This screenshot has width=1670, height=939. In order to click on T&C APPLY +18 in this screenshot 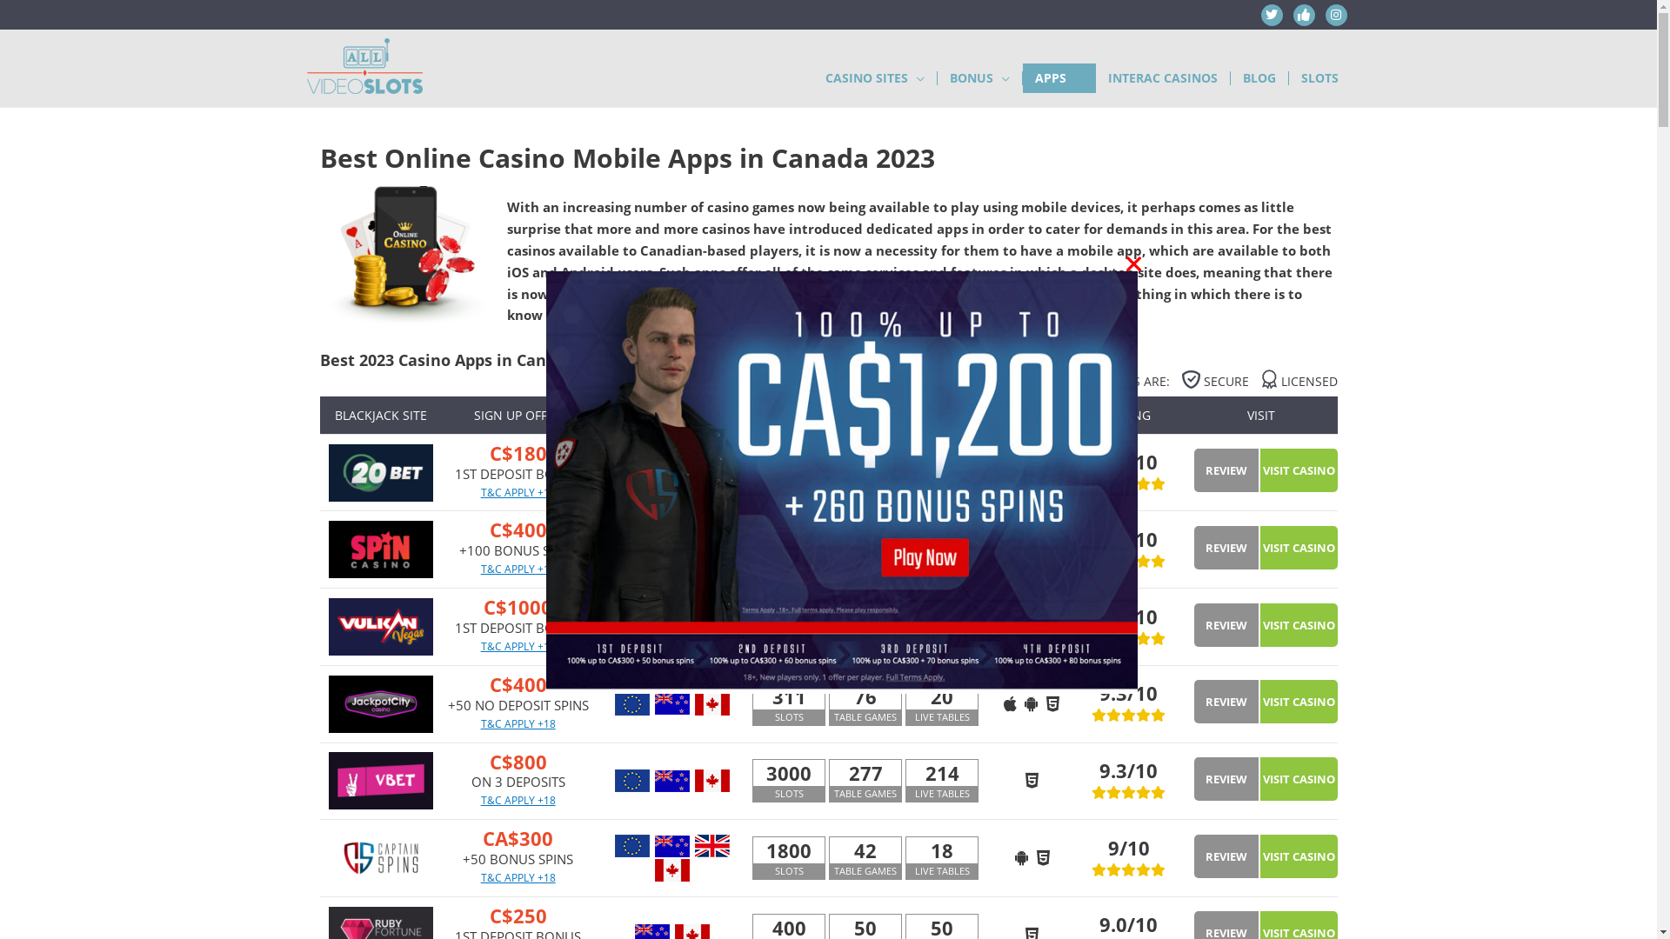, I will do `click(518, 492)`.